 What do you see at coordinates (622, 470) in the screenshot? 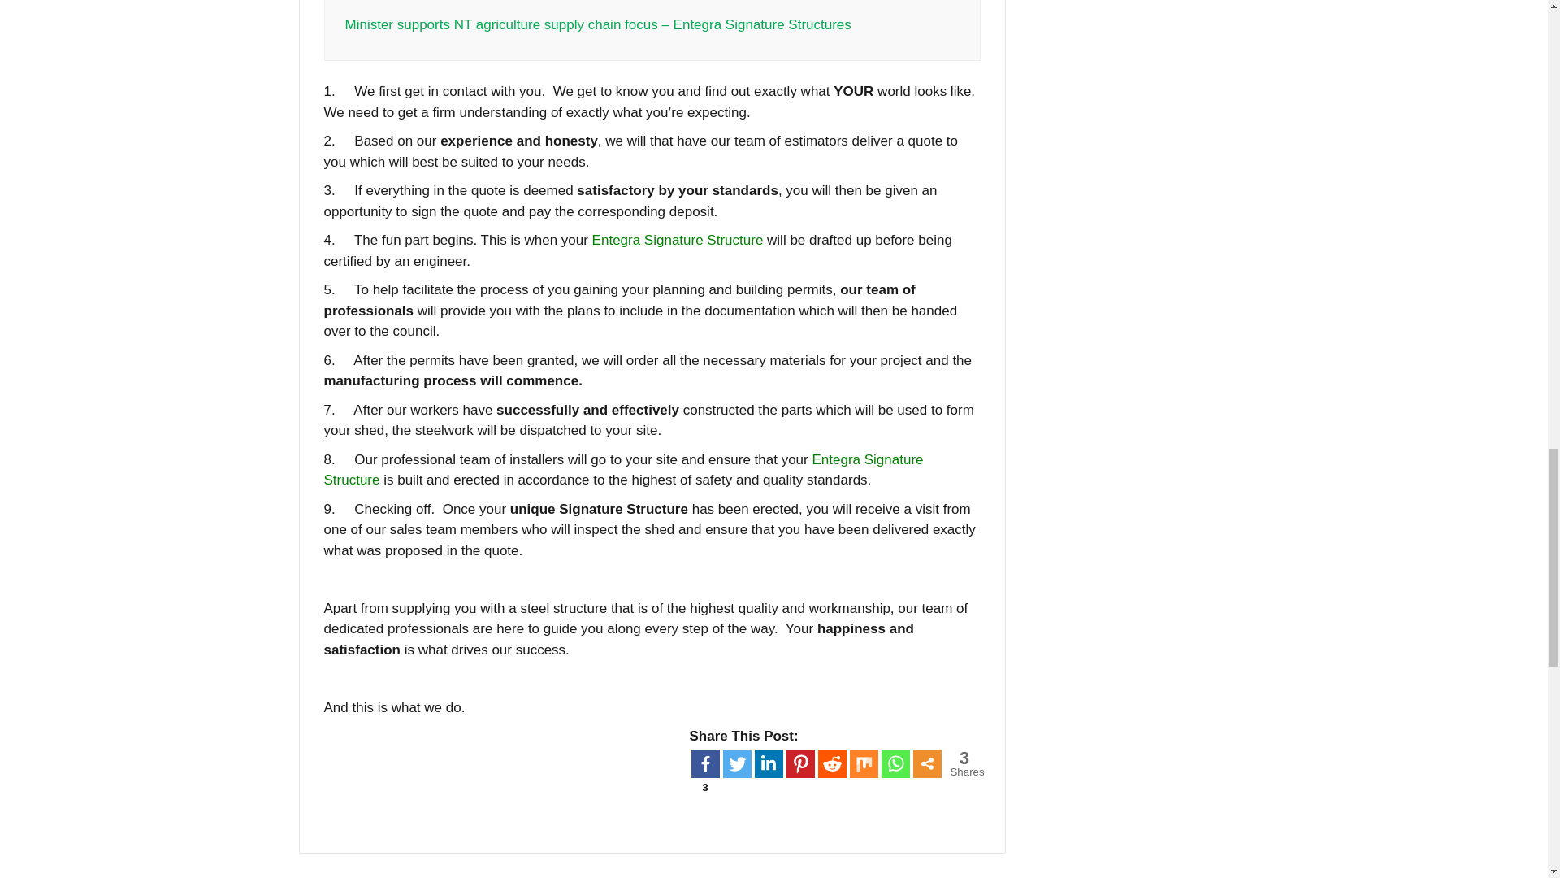
I see `Entegra Signature Structure` at bounding box center [622, 470].